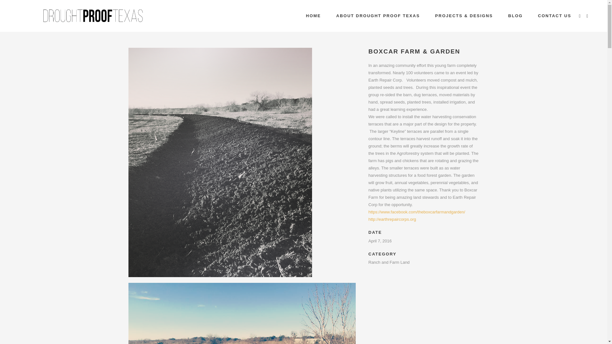 This screenshot has height=344, width=612. What do you see at coordinates (555, 16) in the screenshot?
I see `CONTACT US` at bounding box center [555, 16].